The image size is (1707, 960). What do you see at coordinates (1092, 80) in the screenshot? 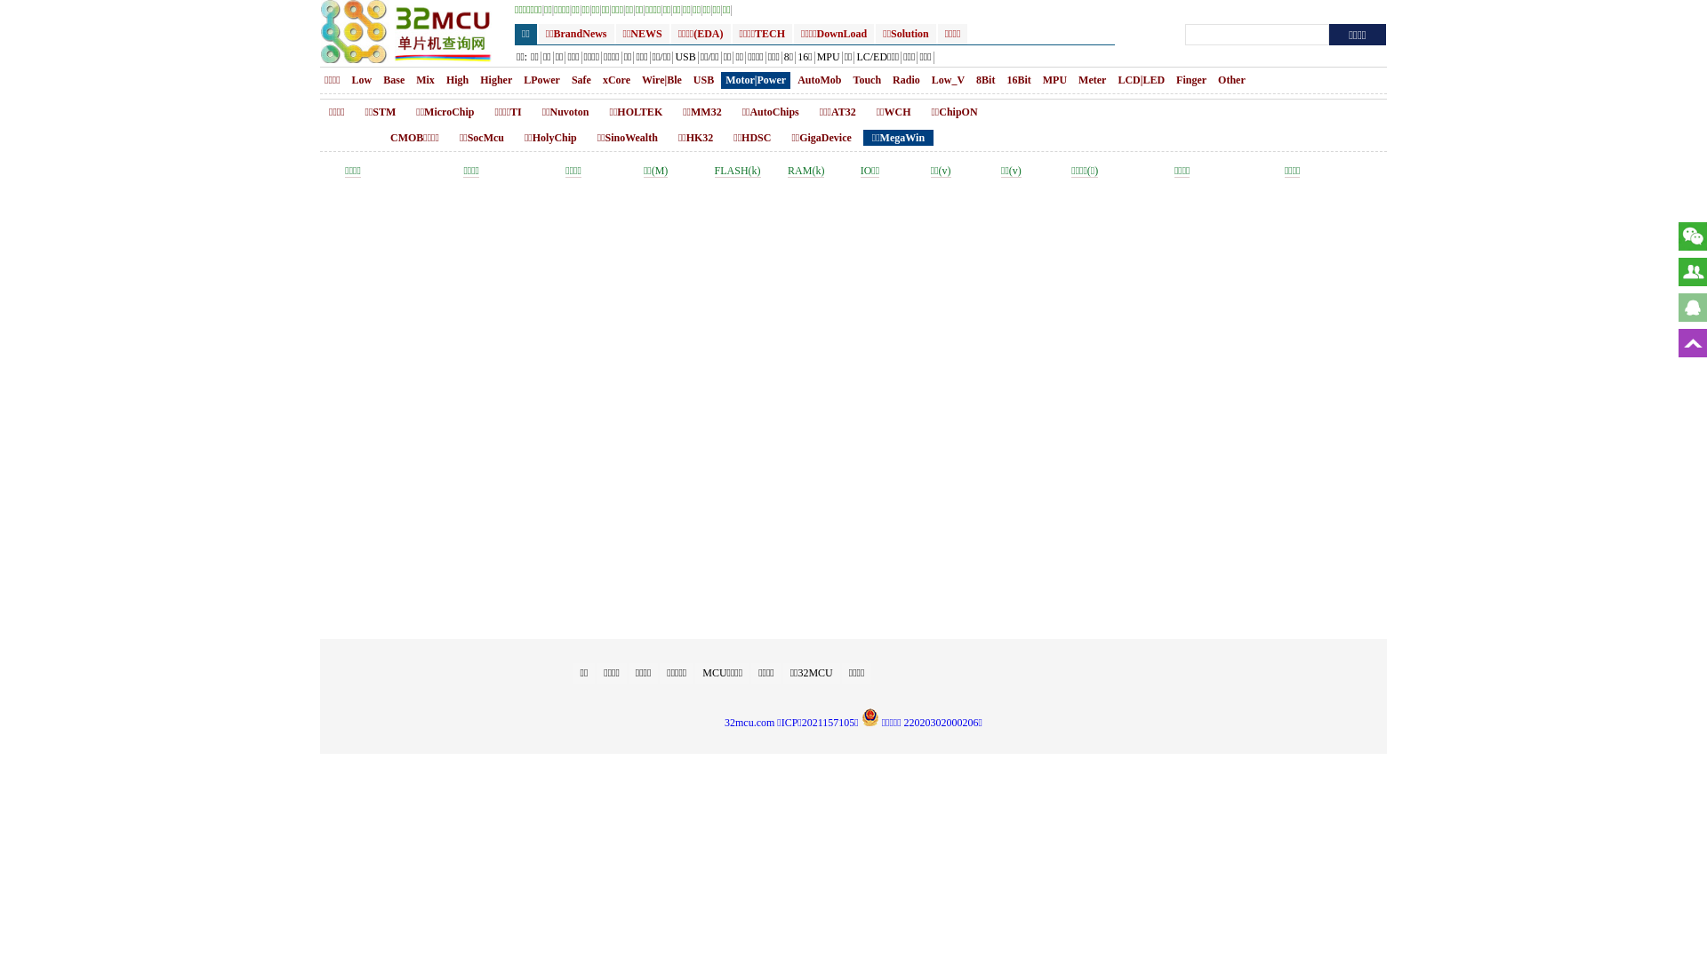
I see `Meter` at bounding box center [1092, 80].